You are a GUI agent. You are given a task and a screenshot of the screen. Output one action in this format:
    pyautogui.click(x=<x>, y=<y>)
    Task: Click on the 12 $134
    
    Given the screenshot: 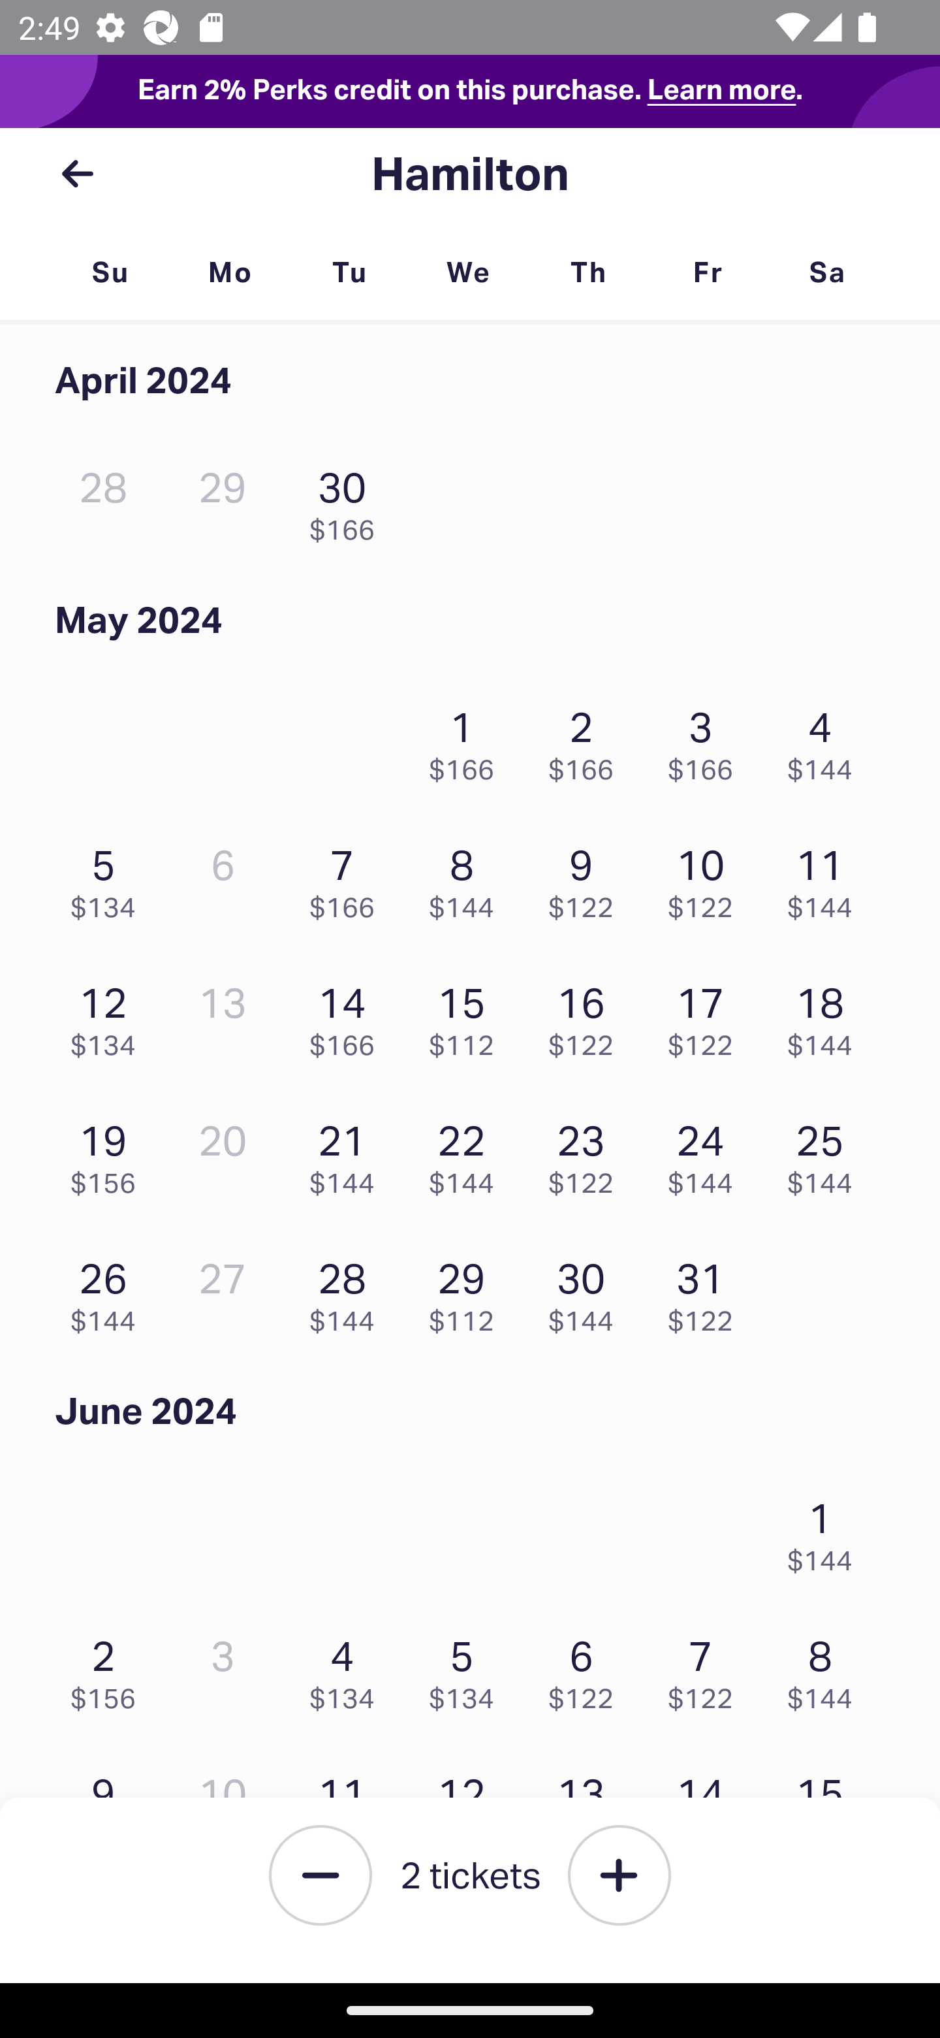 What is the action you would take?
    pyautogui.click(x=110, y=1016)
    